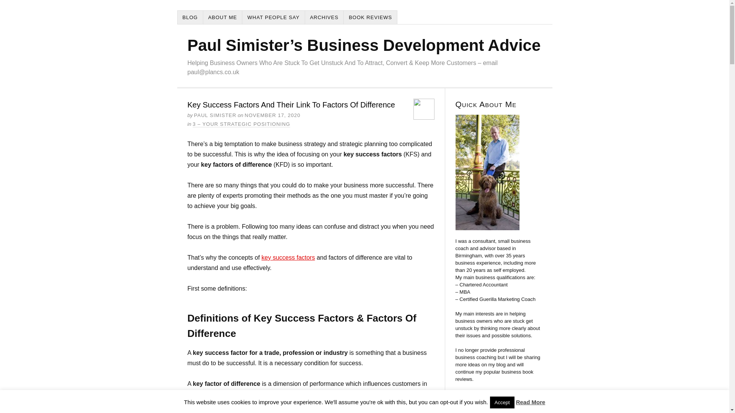 The width and height of the screenshot is (735, 413). I want to click on 2020-11-17, so click(273, 115).